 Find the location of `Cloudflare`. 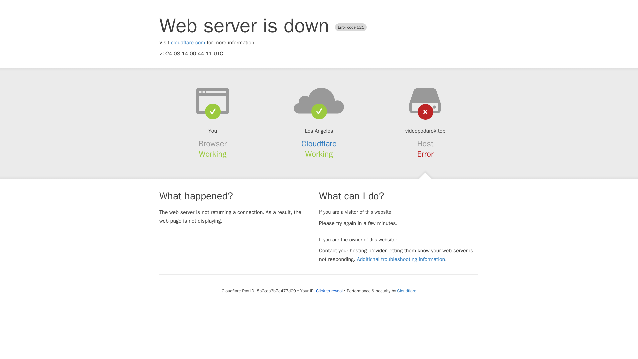

Cloudflare is located at coordinates (407, 291).